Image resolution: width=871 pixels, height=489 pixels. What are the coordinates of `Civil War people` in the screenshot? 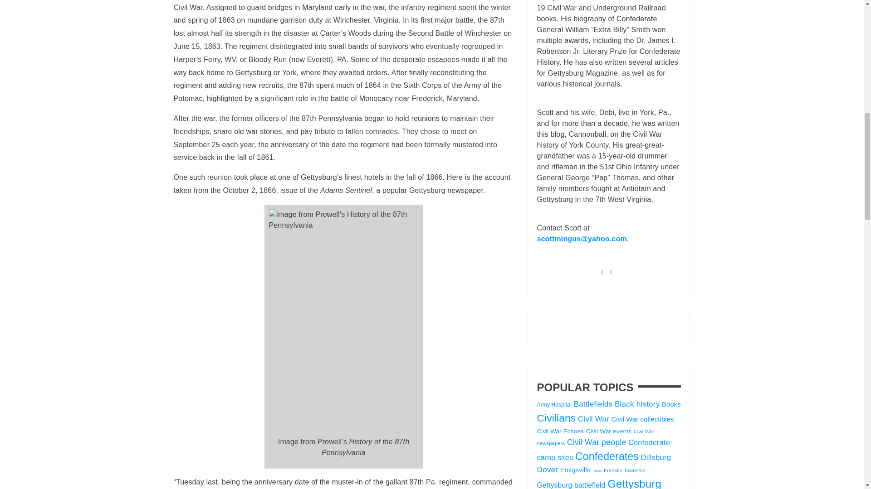 It's located at (596, 442).